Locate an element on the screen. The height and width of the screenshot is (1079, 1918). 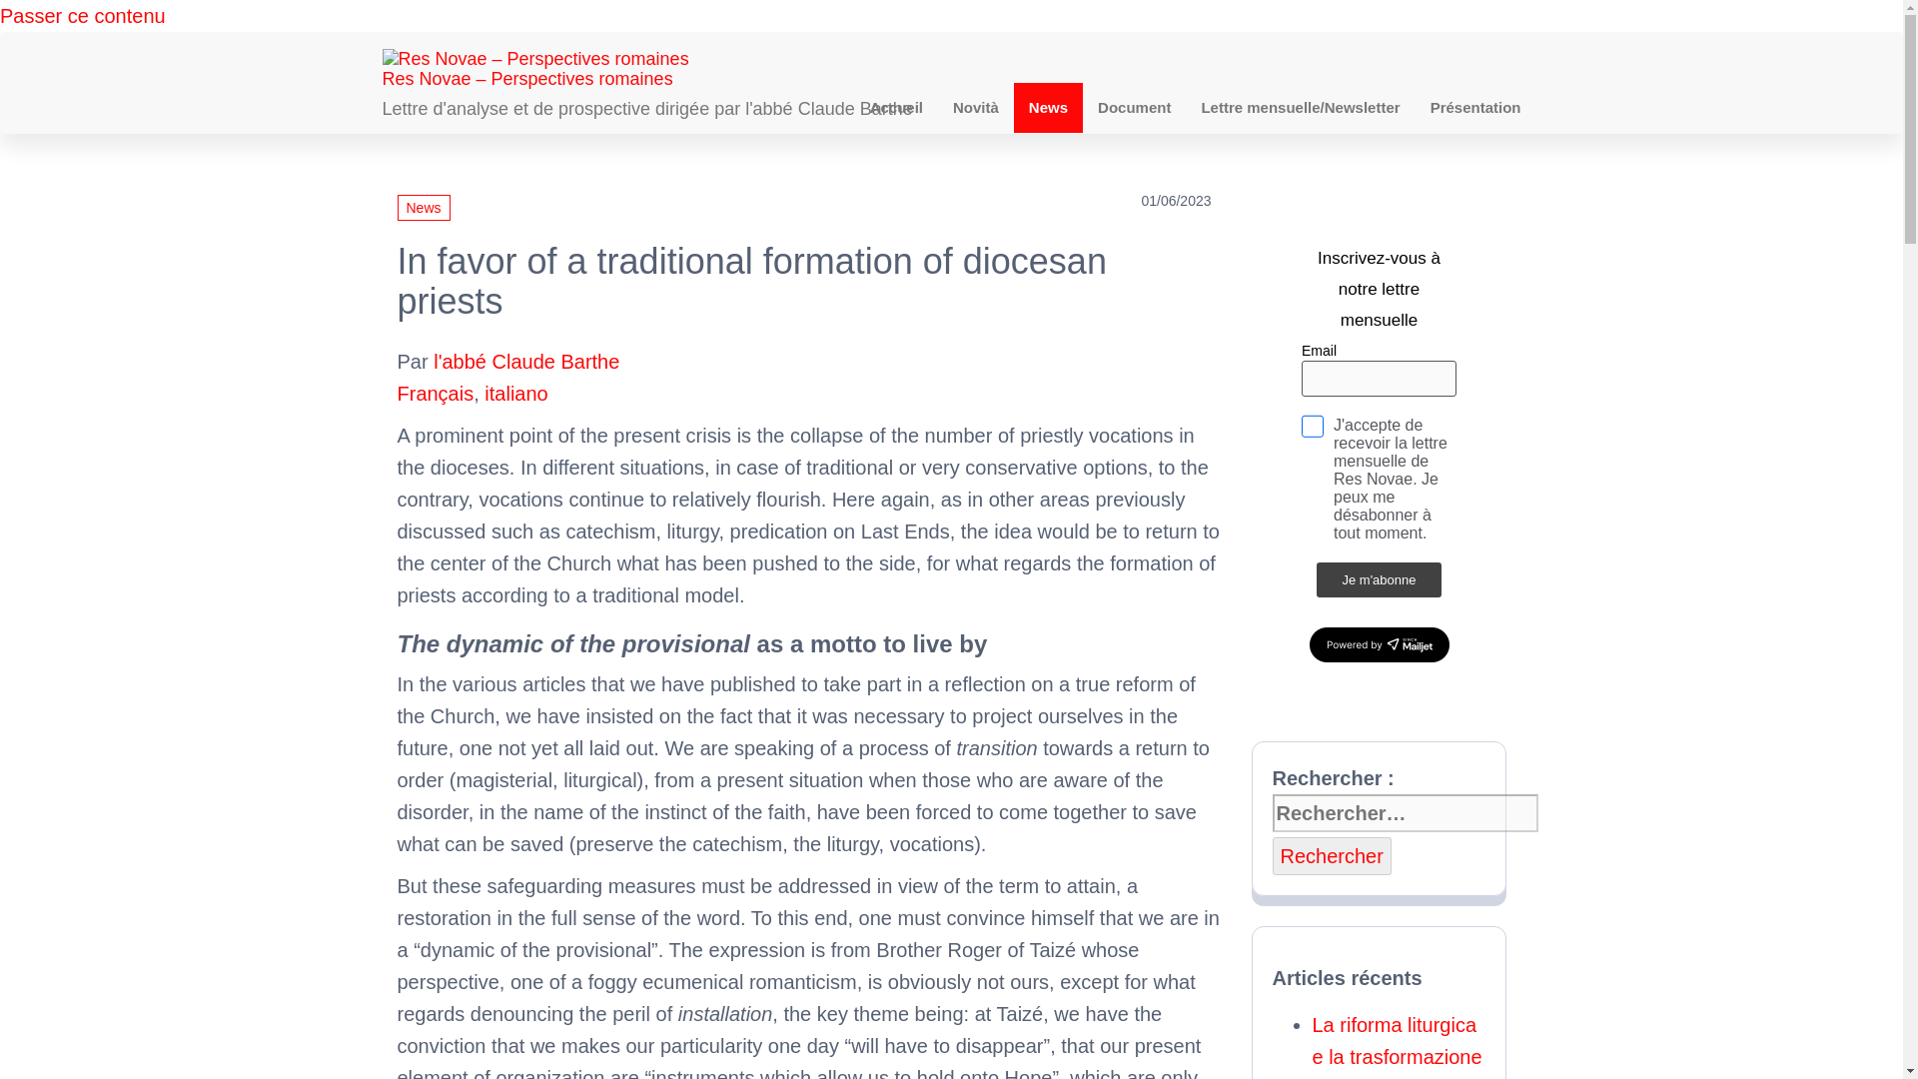
News is located at coordinates (1049, 108).